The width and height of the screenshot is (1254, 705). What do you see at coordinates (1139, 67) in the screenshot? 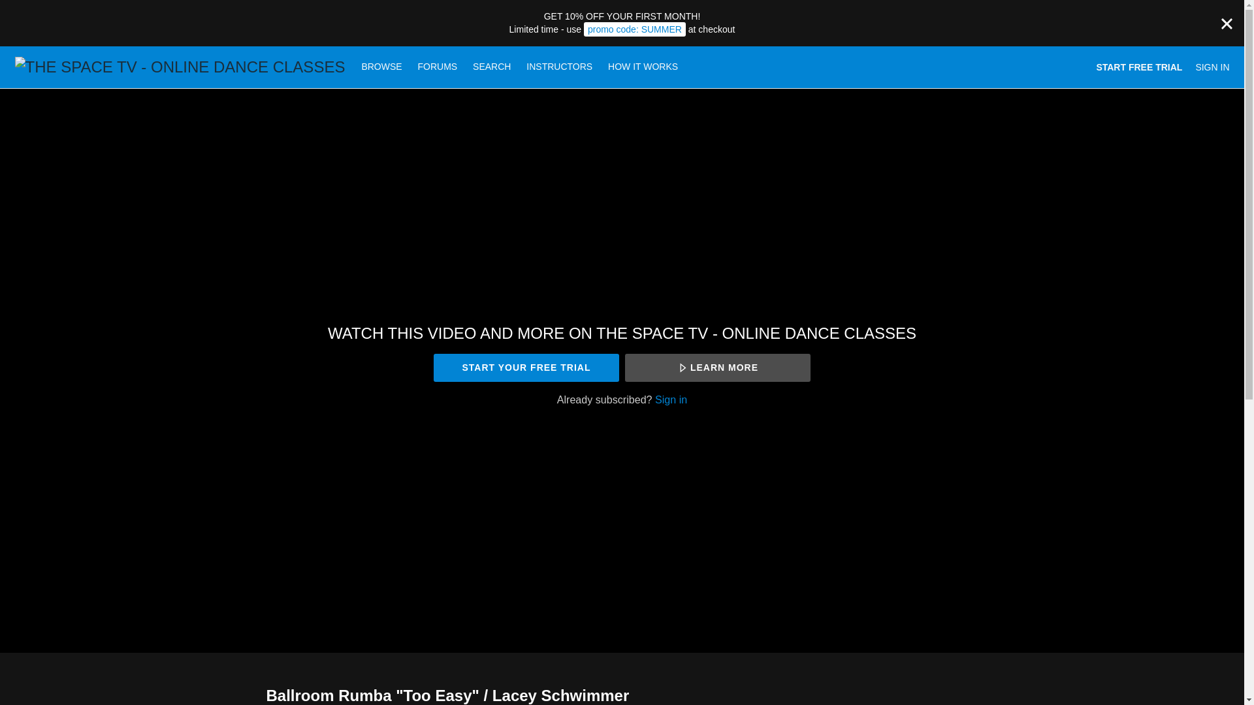
I see `START FREE TRIAL` at bounding box center [1139, 67].